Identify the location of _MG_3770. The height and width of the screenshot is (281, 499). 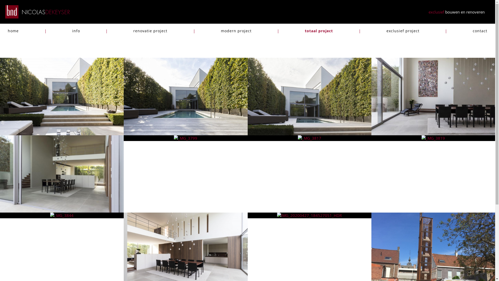
(309, 97).